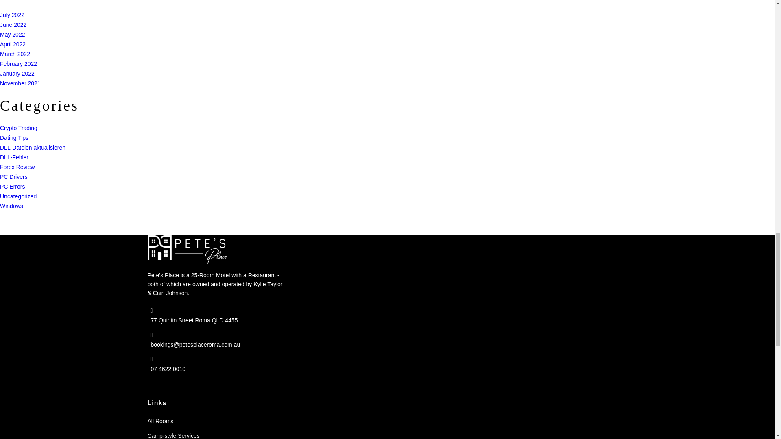 The height and width of the screenshot is (439, 781). Describe the element at coordinates (12, 186) in the screenshot. I see `PC Errors` at that location.